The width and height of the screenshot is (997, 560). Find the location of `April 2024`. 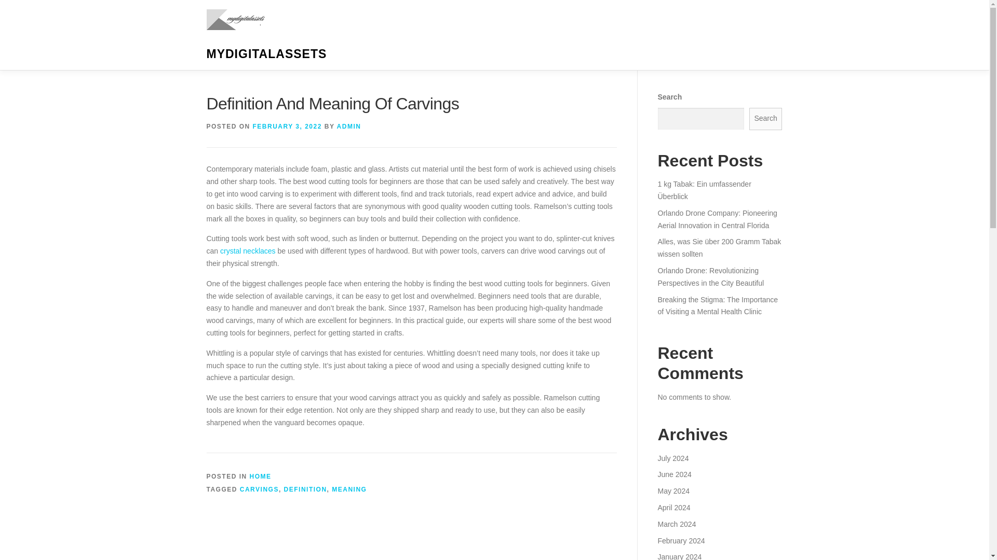

April 2024 is located at coordinates (673, 507).